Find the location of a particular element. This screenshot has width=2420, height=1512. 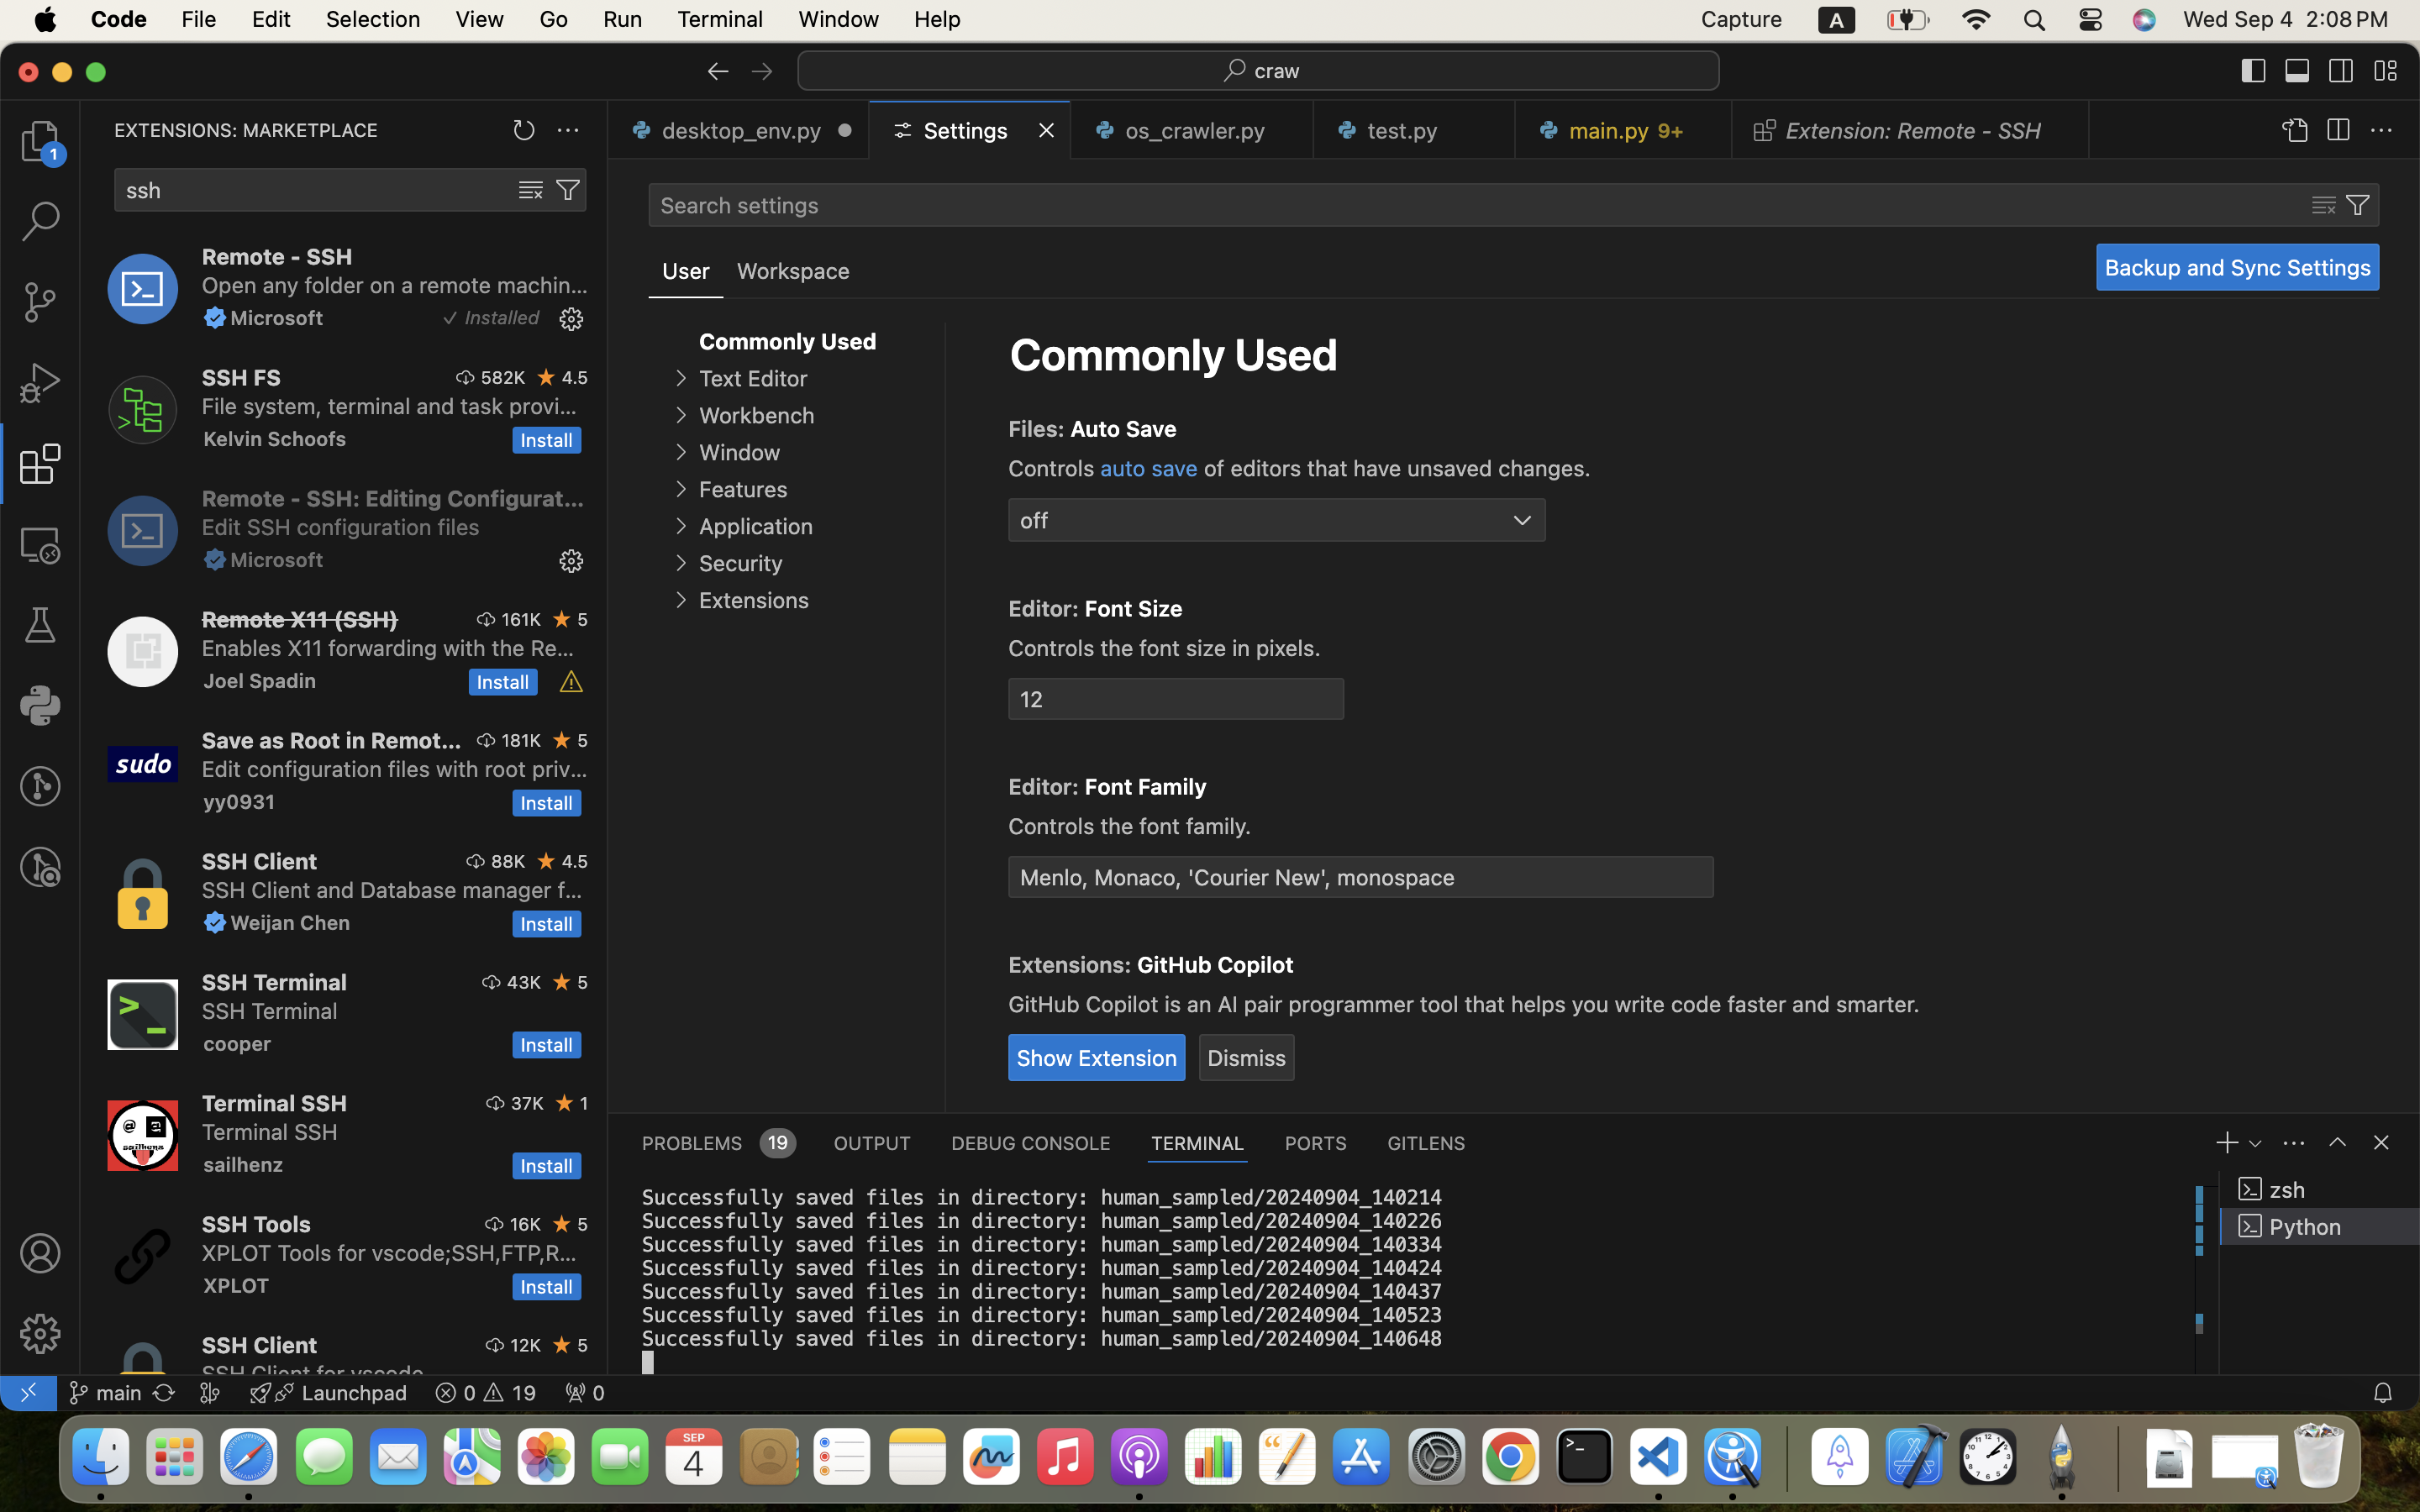

88K is located at coordinates (508, 860).